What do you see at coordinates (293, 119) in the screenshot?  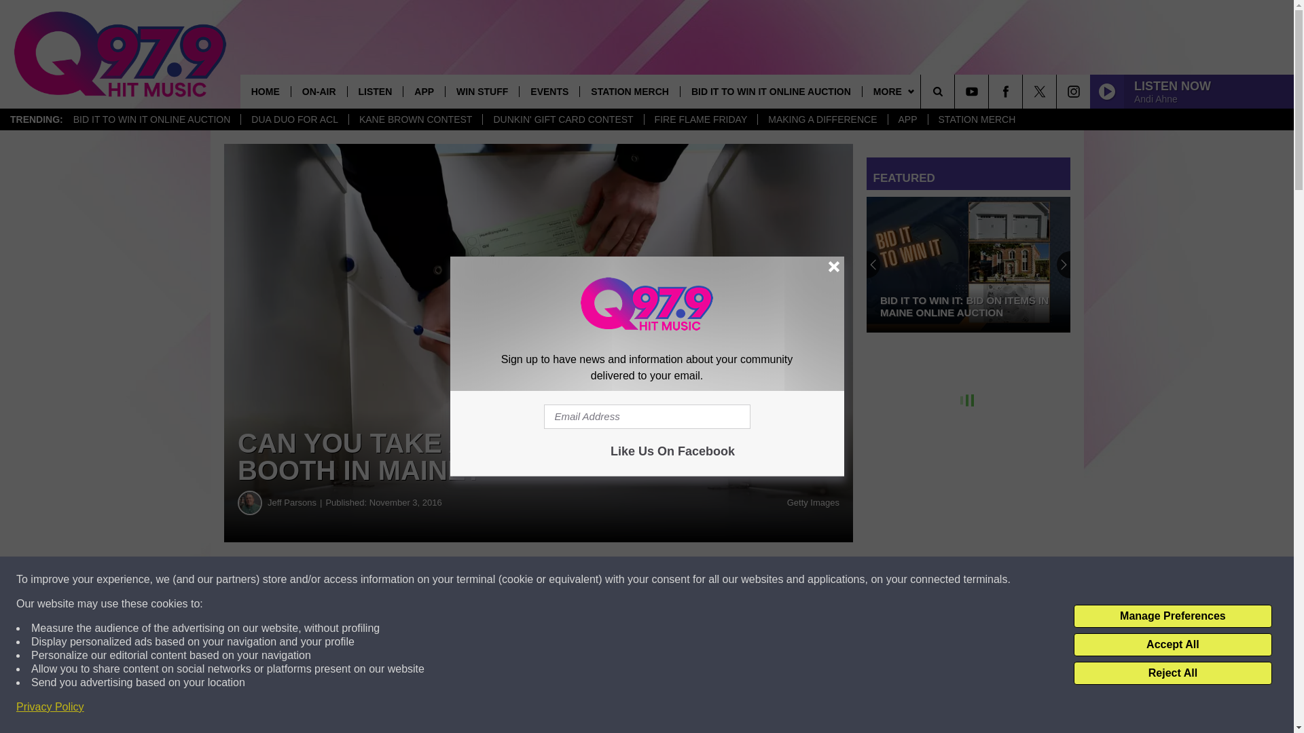 I see `DUA DUO FOR ACL` at bounding box center [293, 119].